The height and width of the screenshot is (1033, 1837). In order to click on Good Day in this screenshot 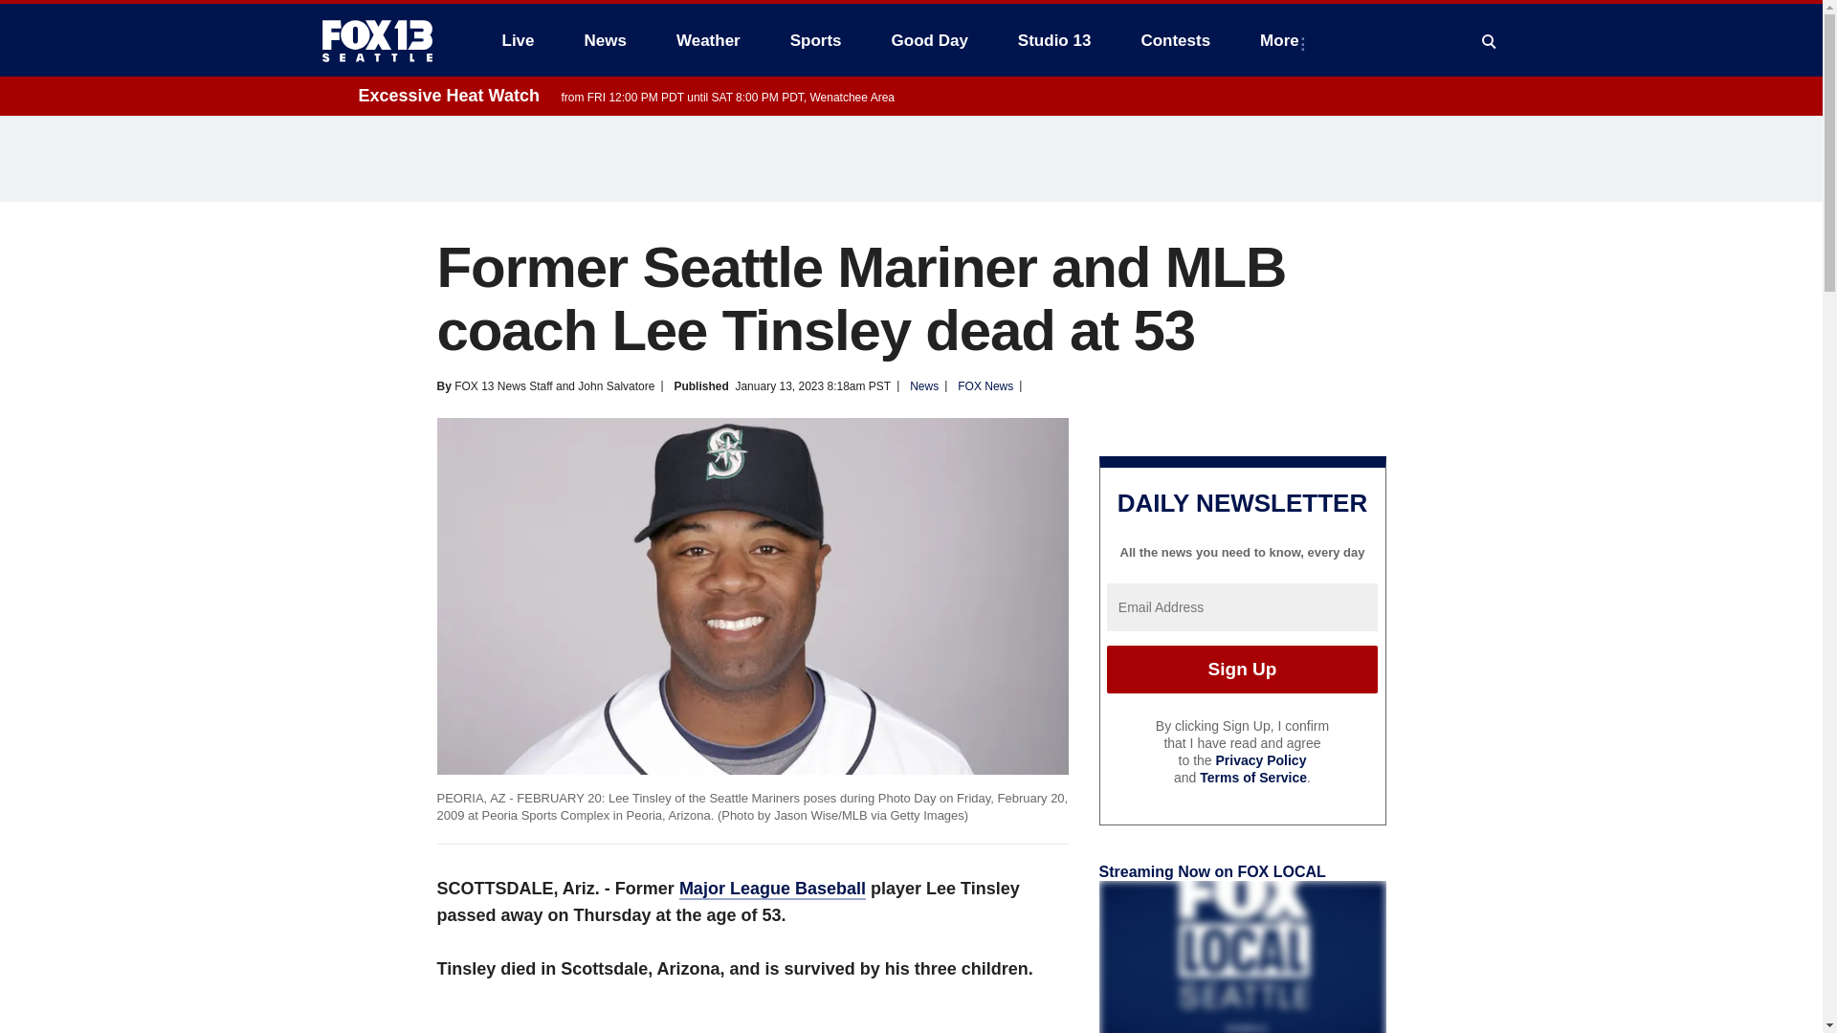, I will do `click(929, 40)`.